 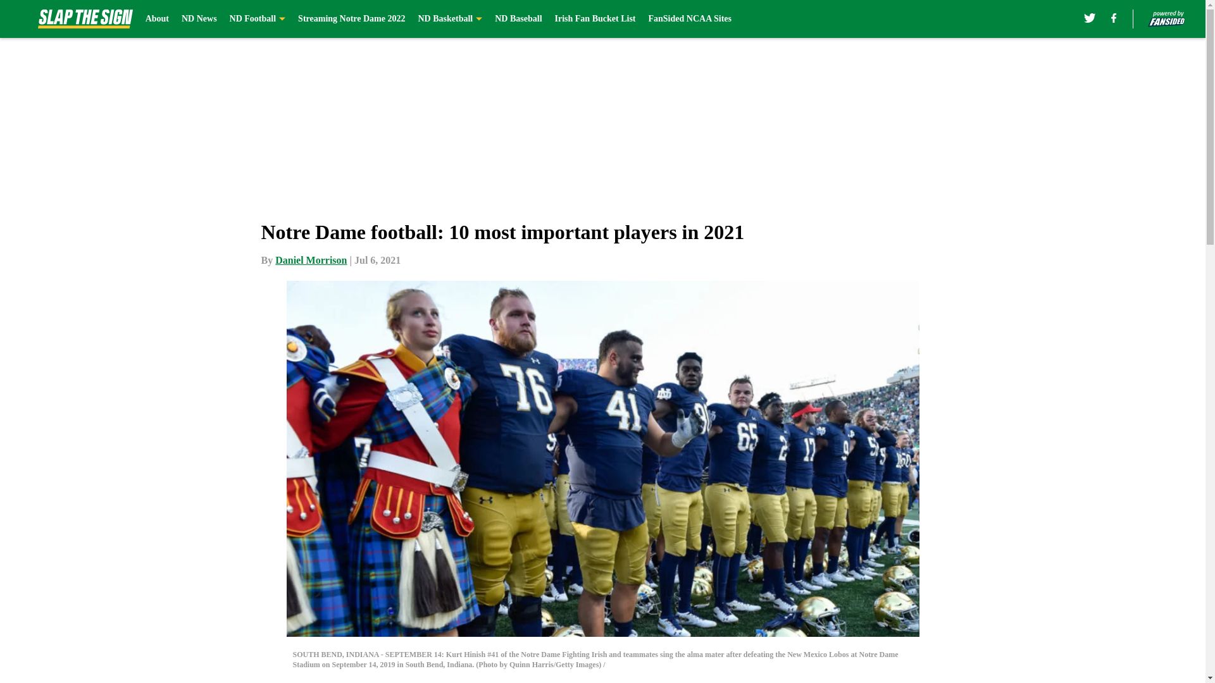 What do you see at coordinates (199, 19) in the screenshot?
I see `ND News` at bounding box center [199, 19].